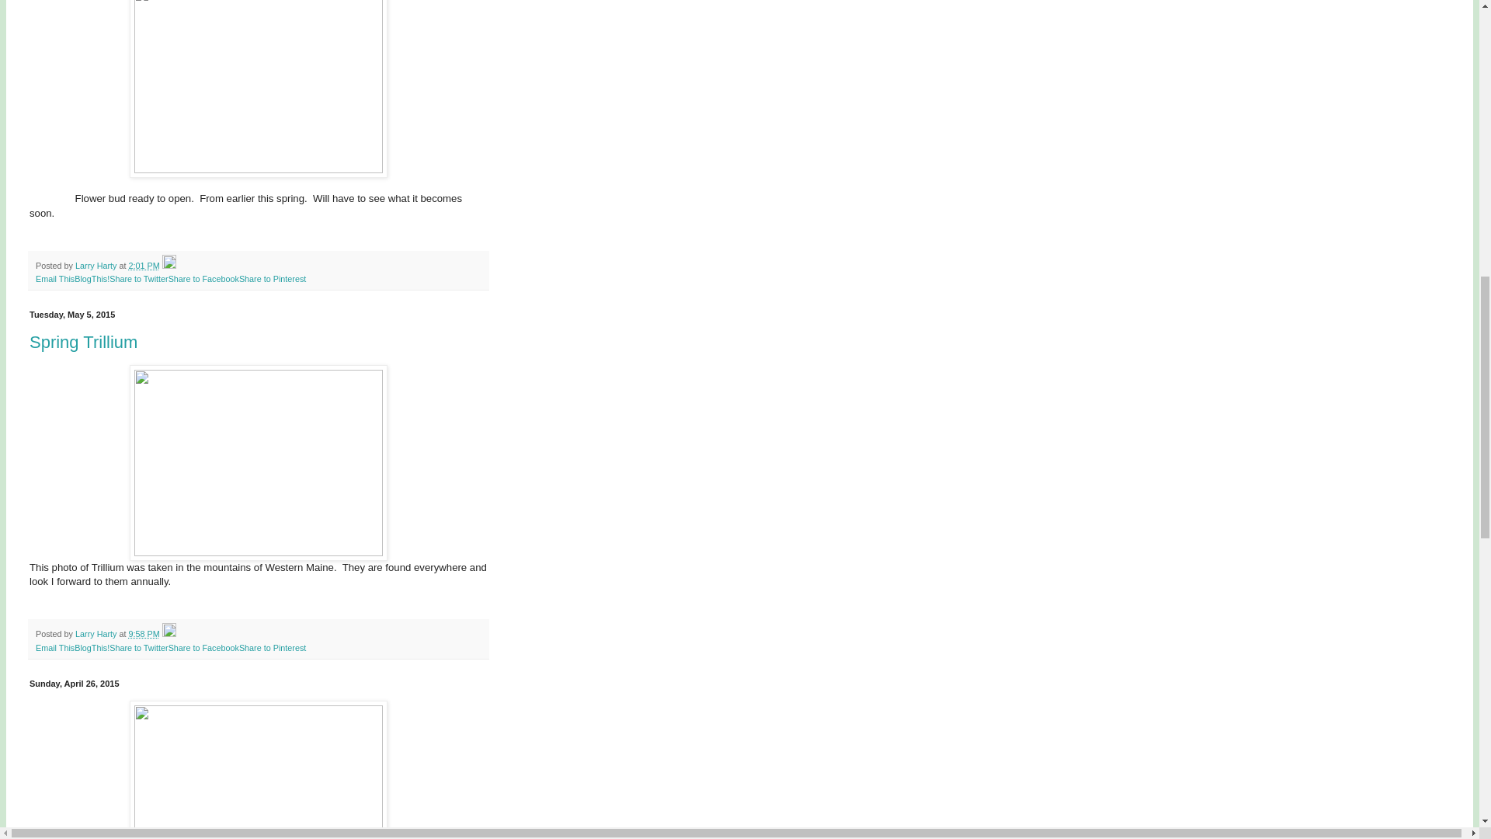  What do you see at coordinates (83, 342) in the screenshot?
I see `Spring Trillium` at bounding box center [83, 342].